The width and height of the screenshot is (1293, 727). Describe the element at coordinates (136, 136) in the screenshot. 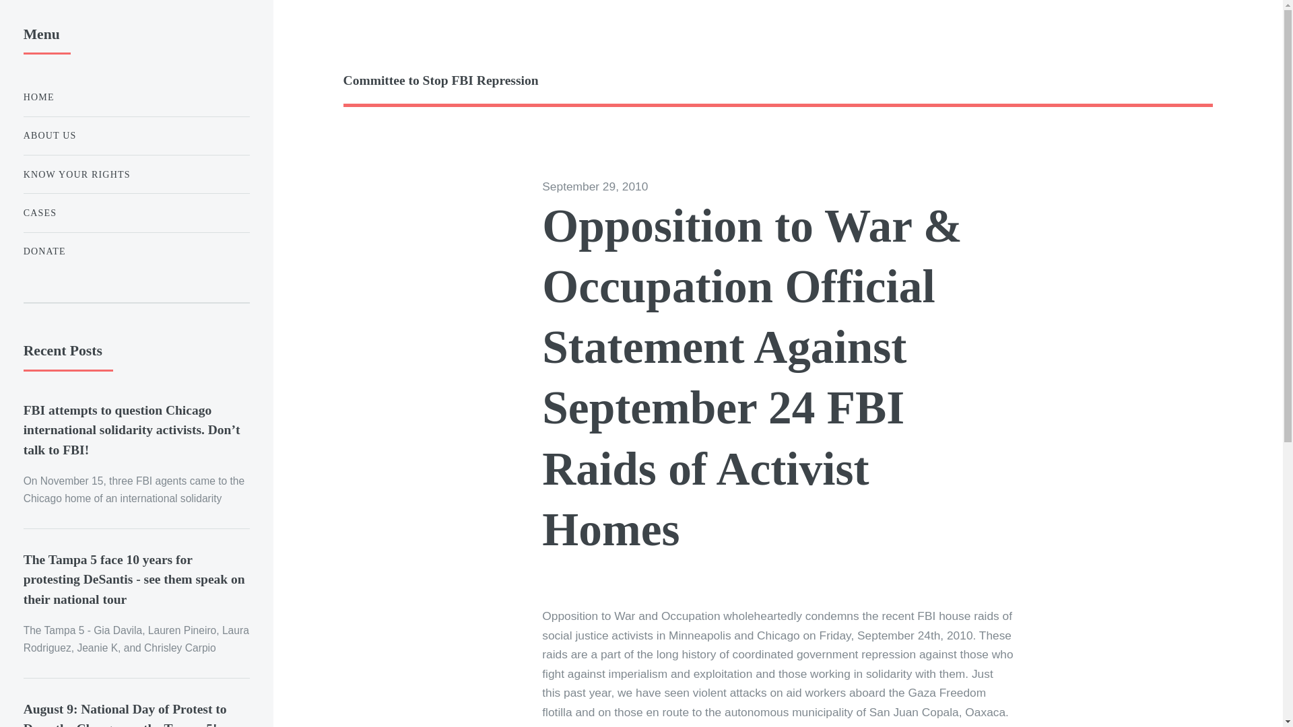

I see `ABOUT US` at that location.